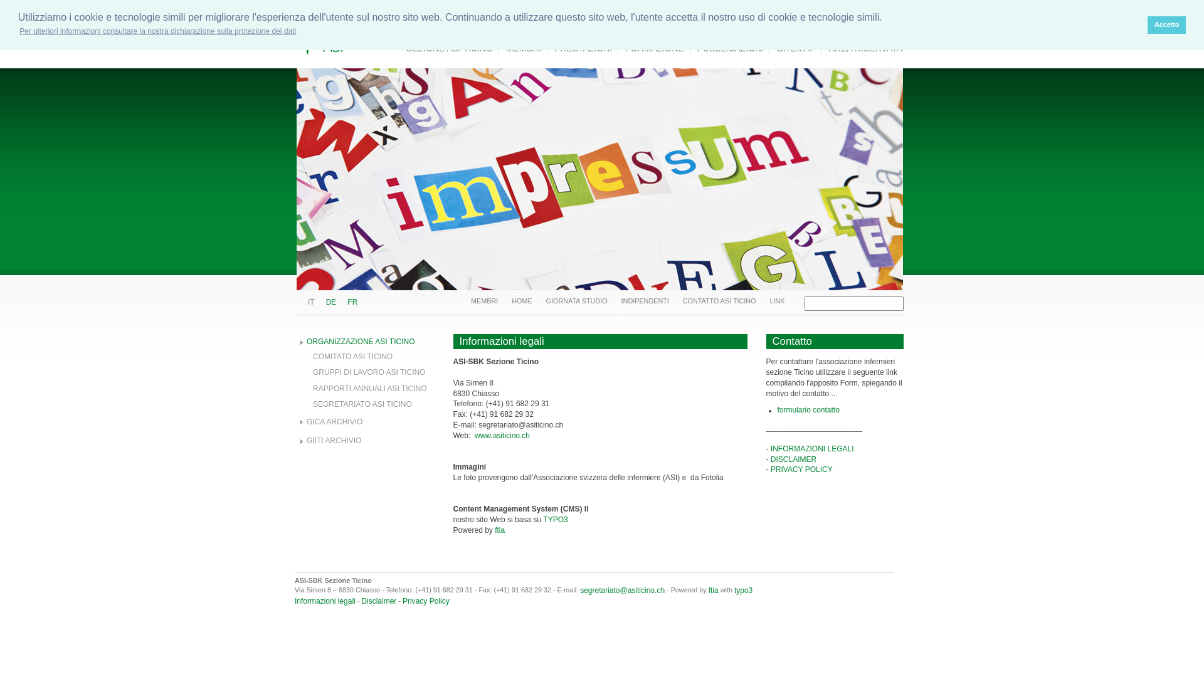 The width and height of the screenshot is (1204, 677). What do you see at coordinates (720, 301) in the screenshot?
I see `CONTATTO ASI TICINO` at bounding box center [720, 301].